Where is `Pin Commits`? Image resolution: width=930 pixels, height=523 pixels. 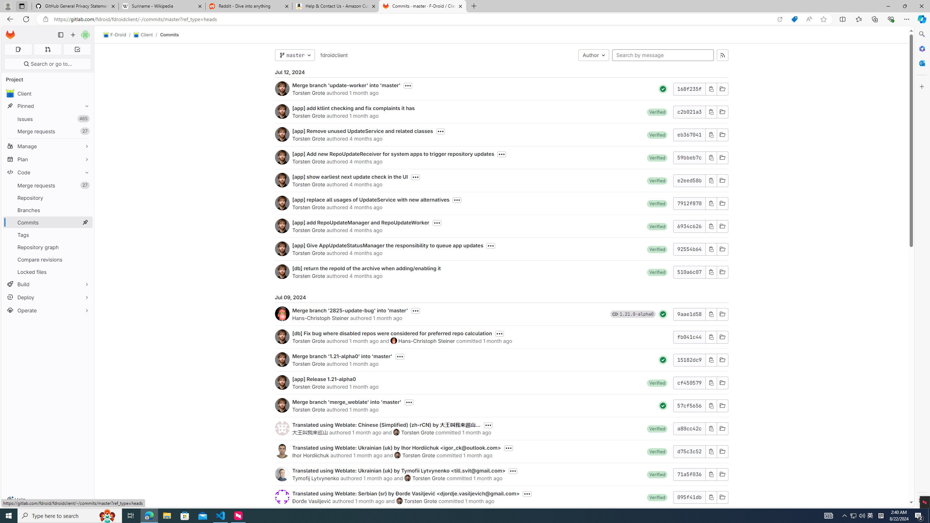 Pin Commits is located at coordinates (85, 222).